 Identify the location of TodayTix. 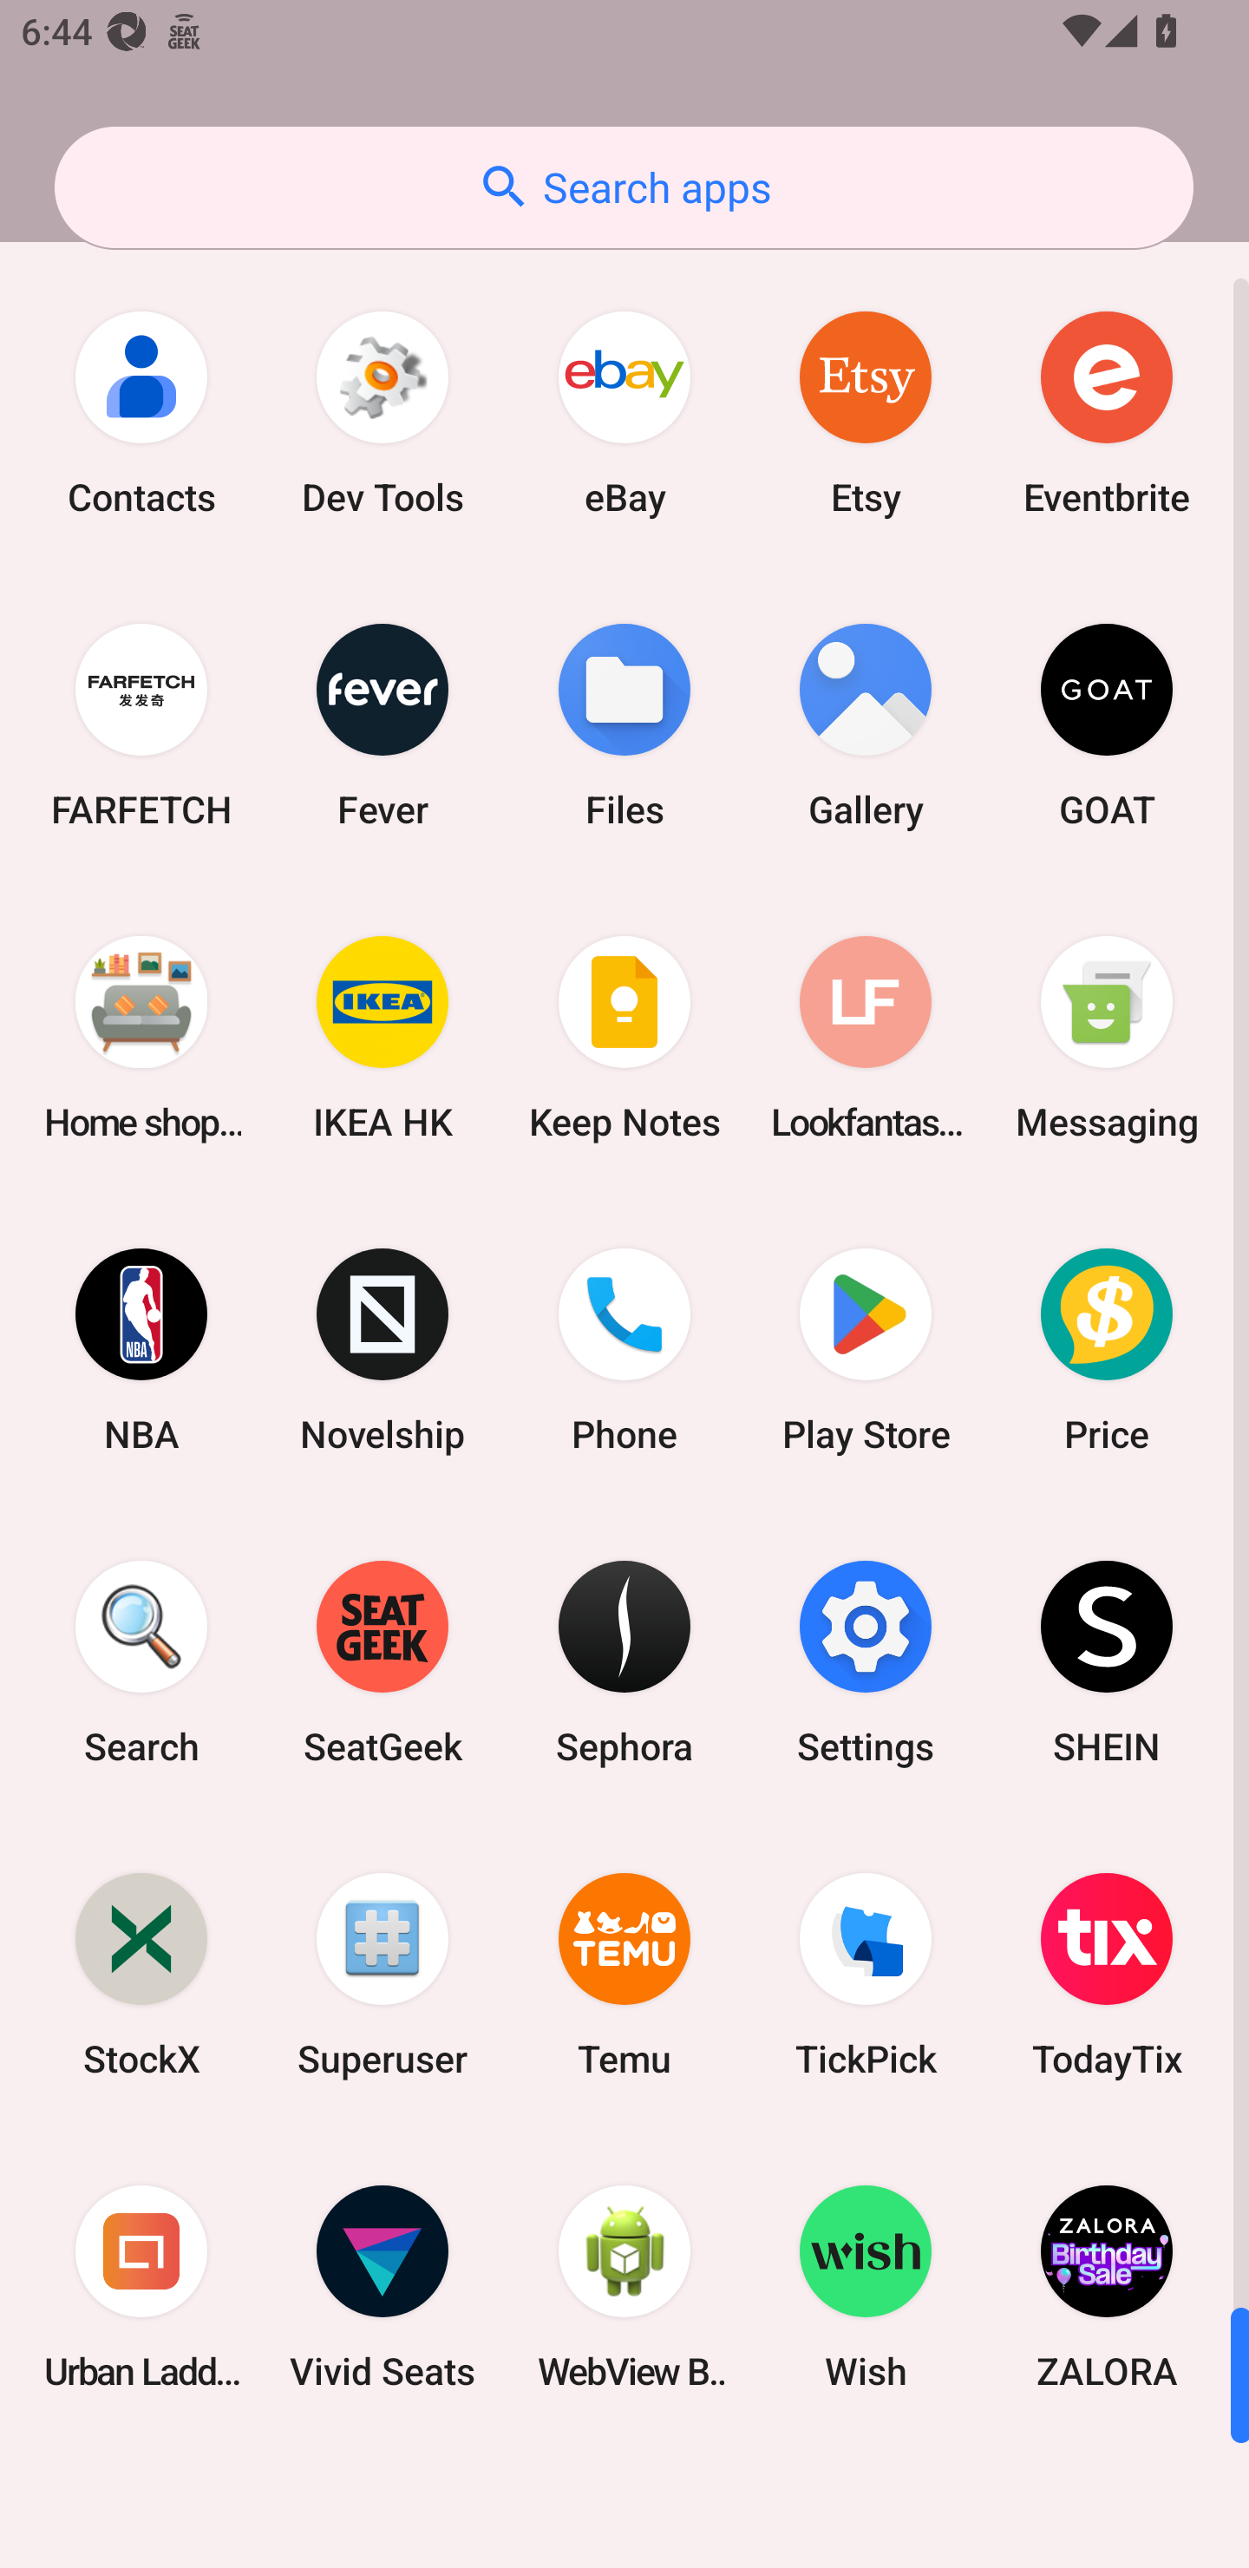
(1107, 1975).